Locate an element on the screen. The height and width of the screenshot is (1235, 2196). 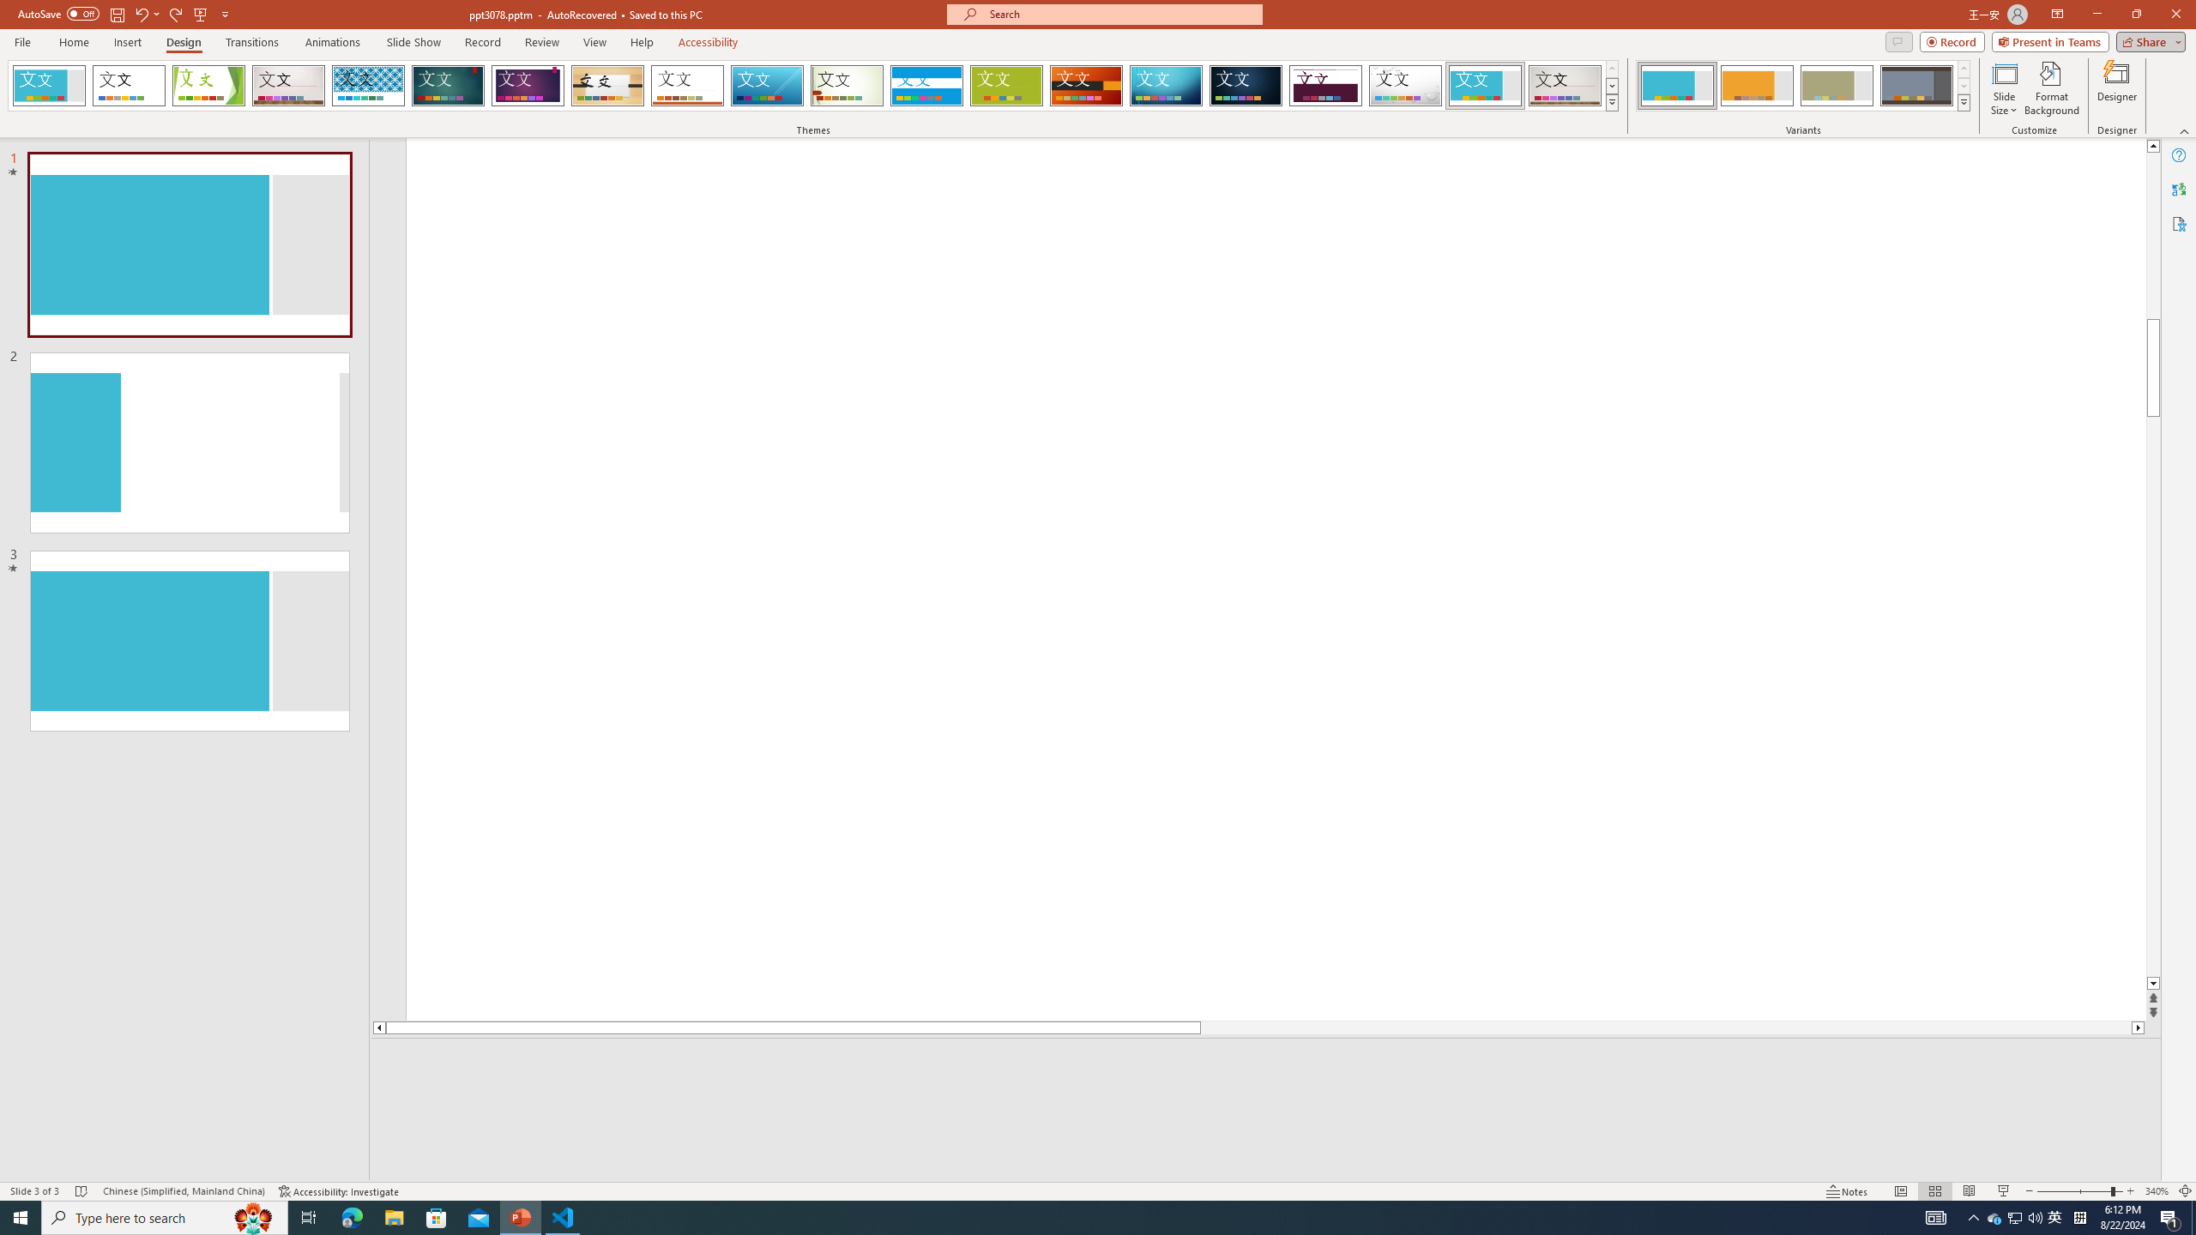
Frame Variant 2 is located at coordinates (1757, 86).